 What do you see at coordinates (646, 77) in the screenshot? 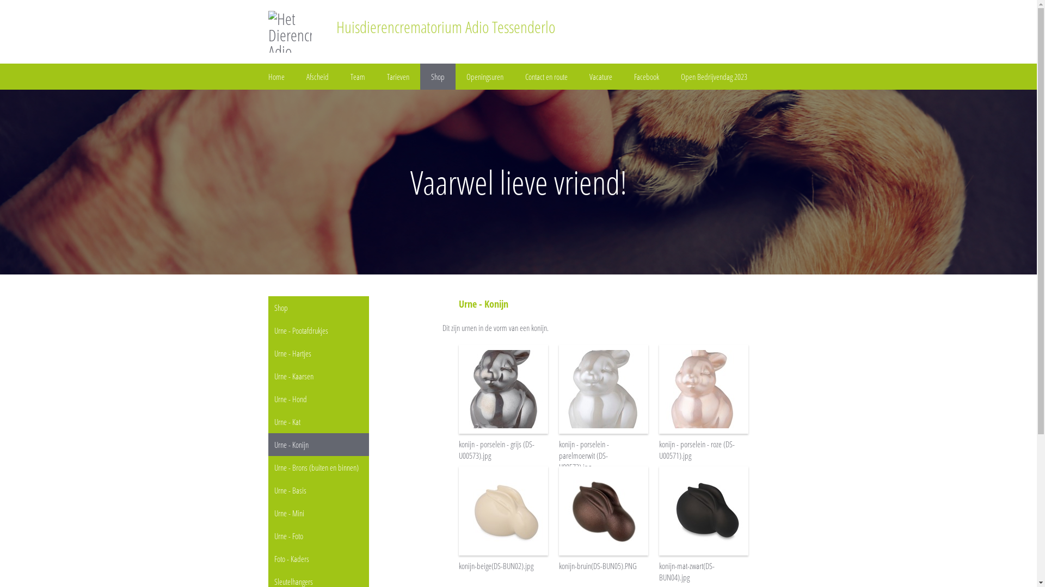
I see `Facebook` at bounding box center [646, 77].